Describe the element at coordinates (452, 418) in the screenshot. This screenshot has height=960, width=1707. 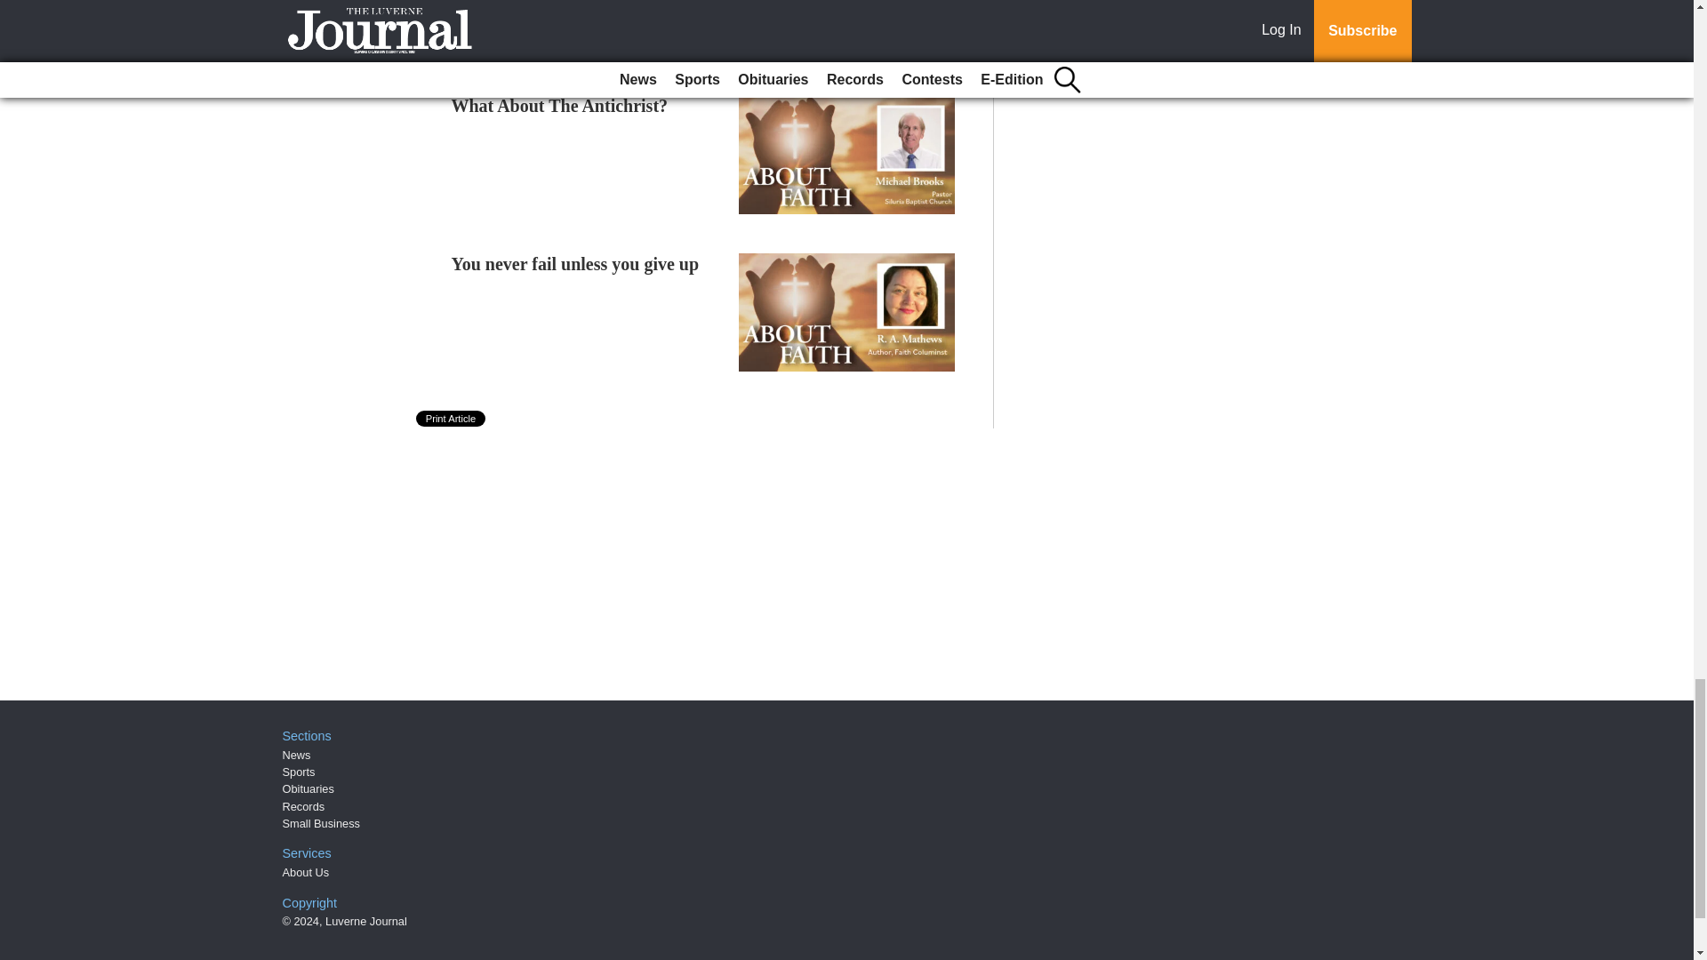
I see `Print Article` at that location.